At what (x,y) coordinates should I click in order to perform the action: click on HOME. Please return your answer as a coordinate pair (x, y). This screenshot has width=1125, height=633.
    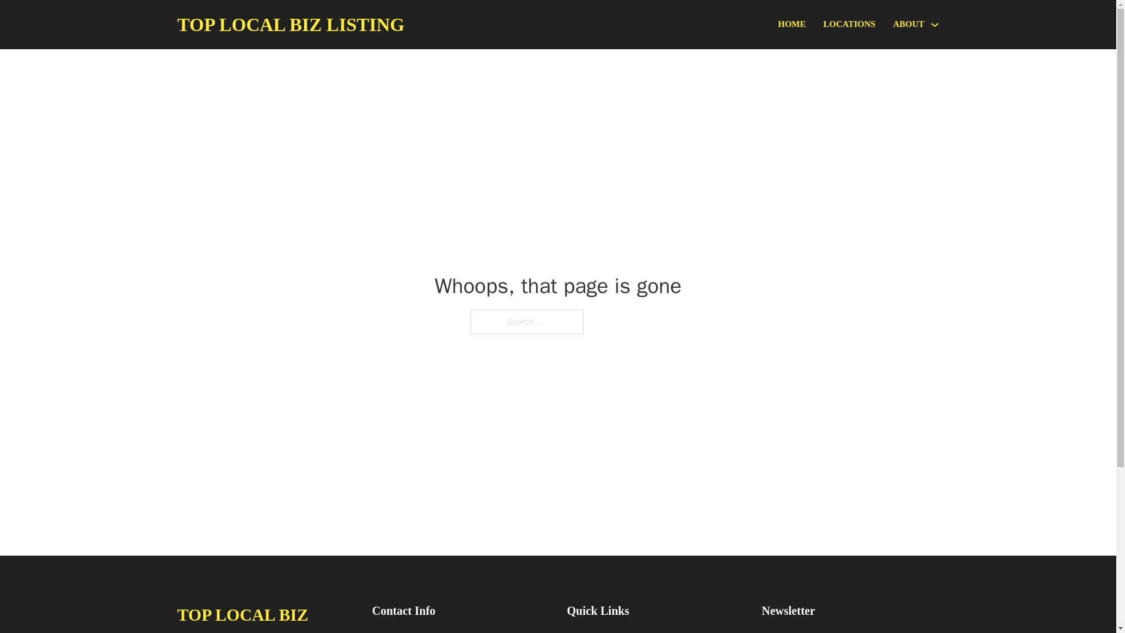
    Looking at the image, I should click on (792, 25).